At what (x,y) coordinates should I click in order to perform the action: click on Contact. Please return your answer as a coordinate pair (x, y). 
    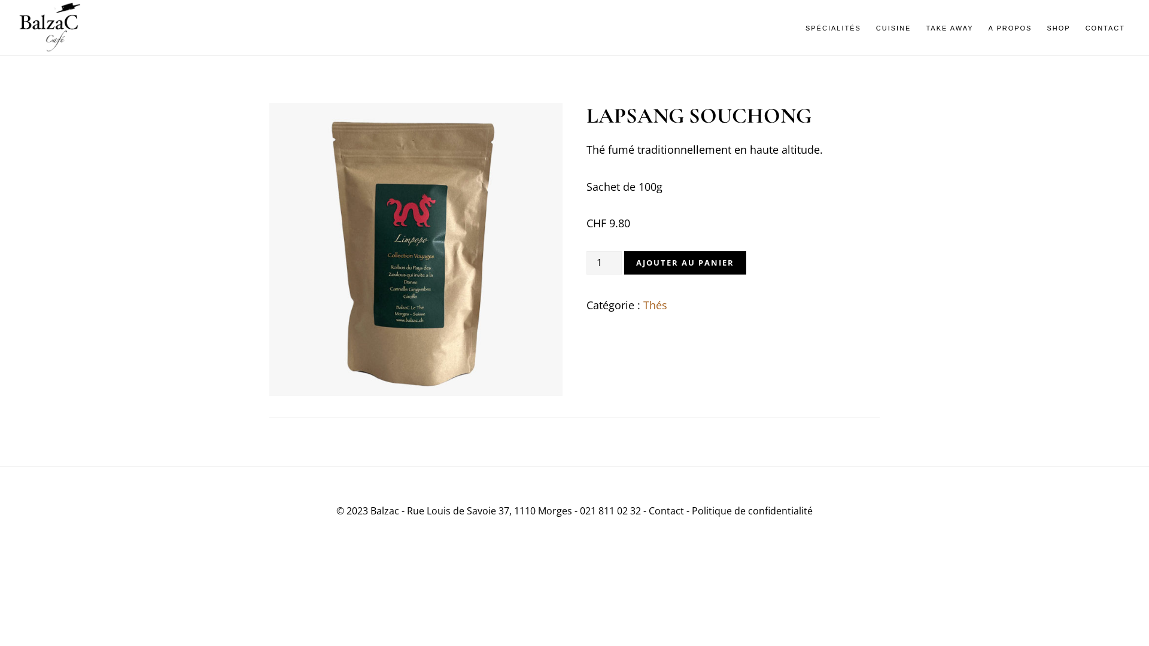
    Looking at the image, I should click on (667, 511).